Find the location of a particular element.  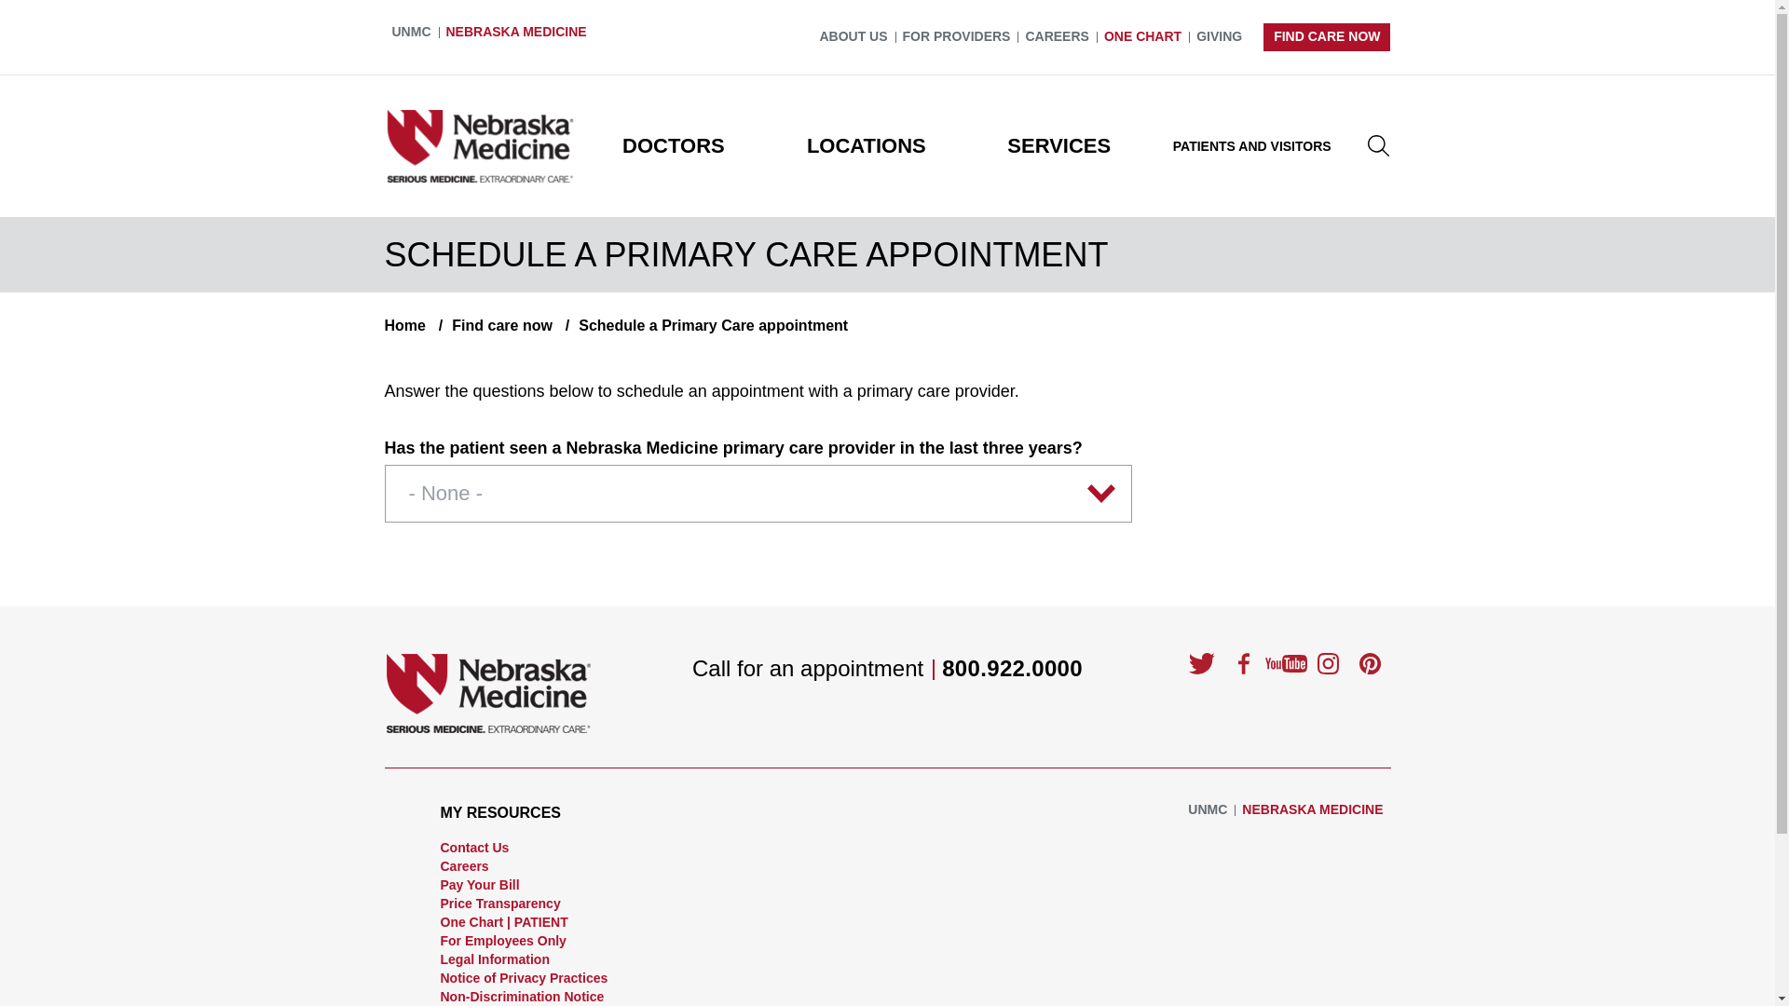

SERVICES is located at coordinates (1058, 146).